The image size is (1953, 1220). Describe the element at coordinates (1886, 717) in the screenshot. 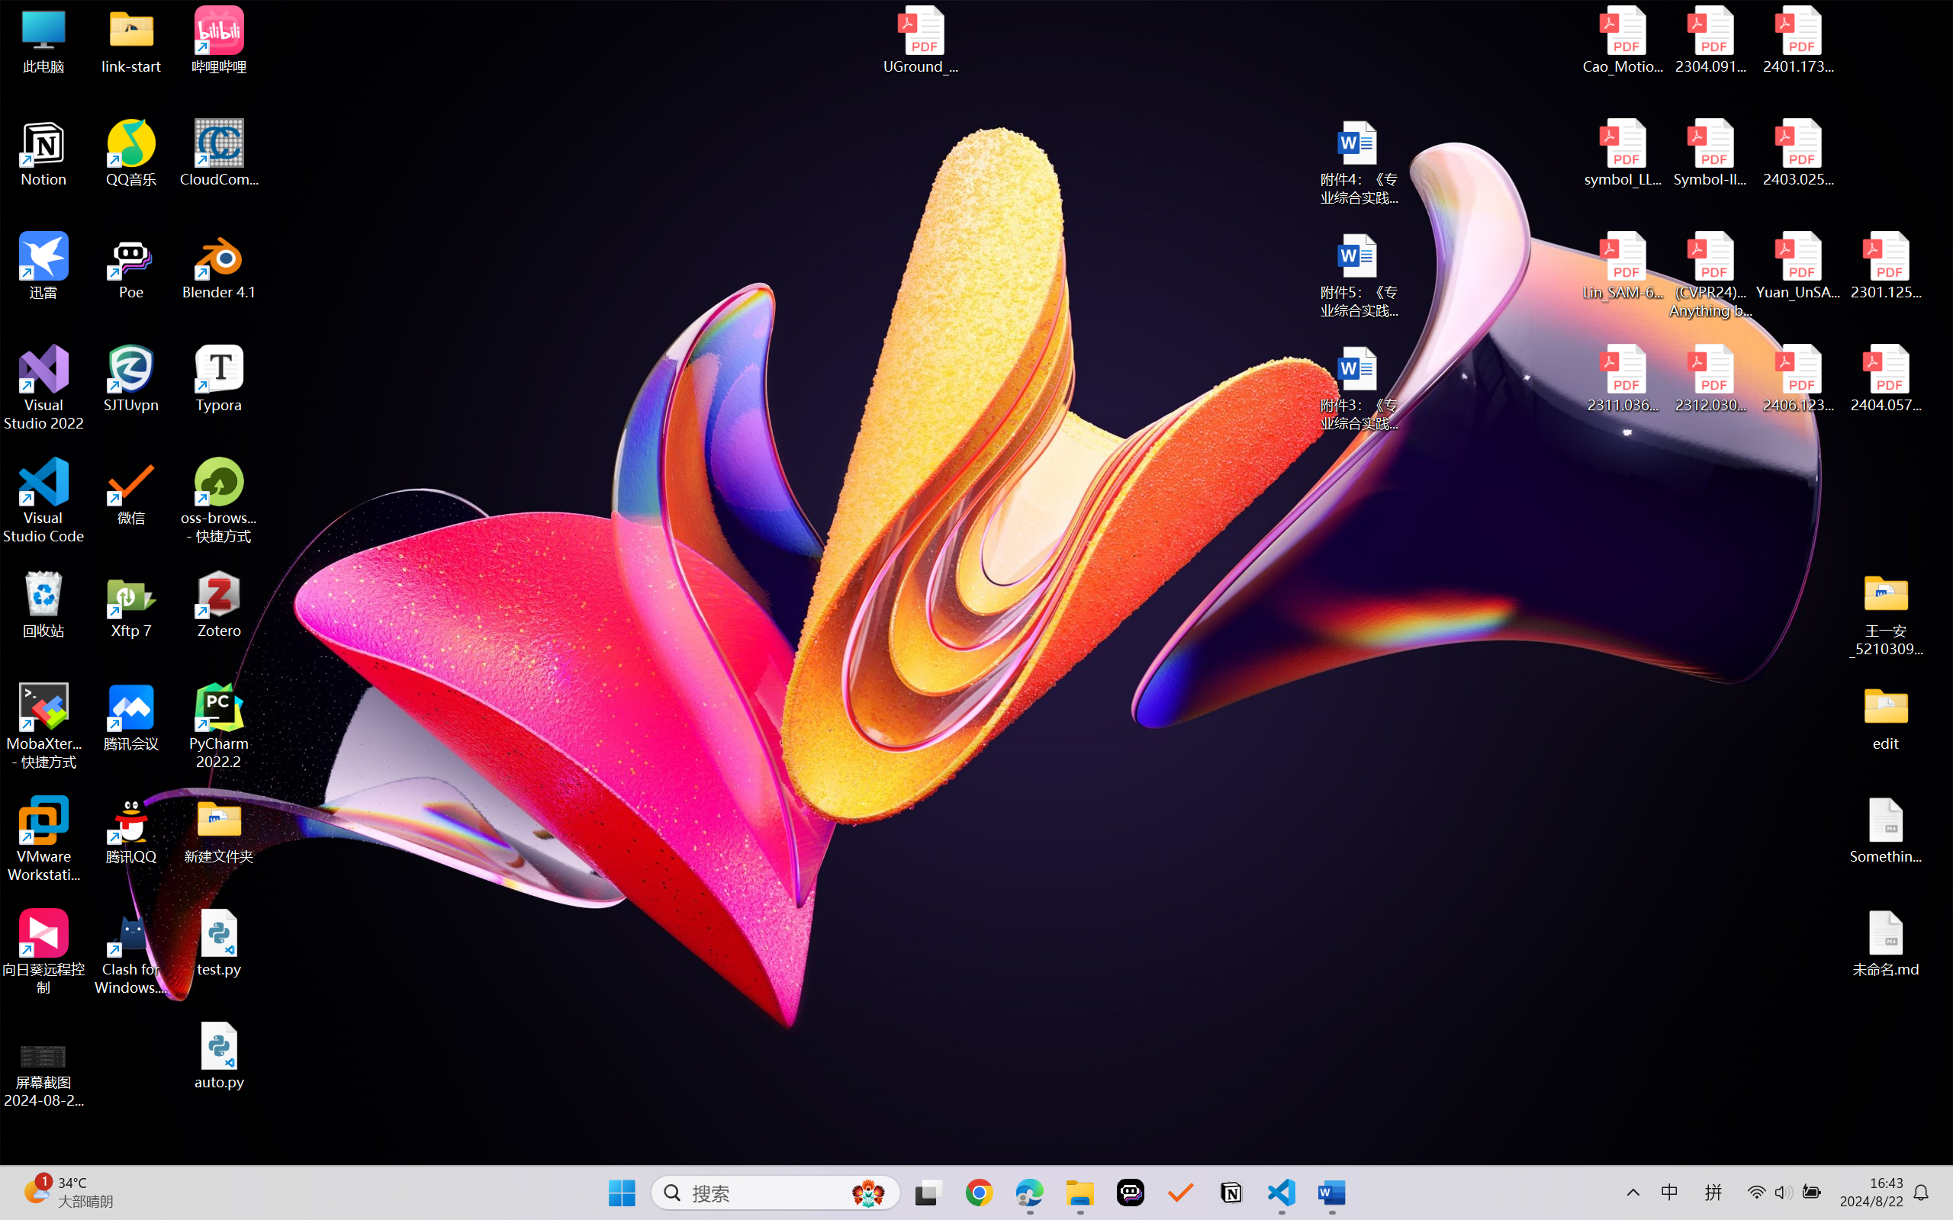

I see `edit` at that location.